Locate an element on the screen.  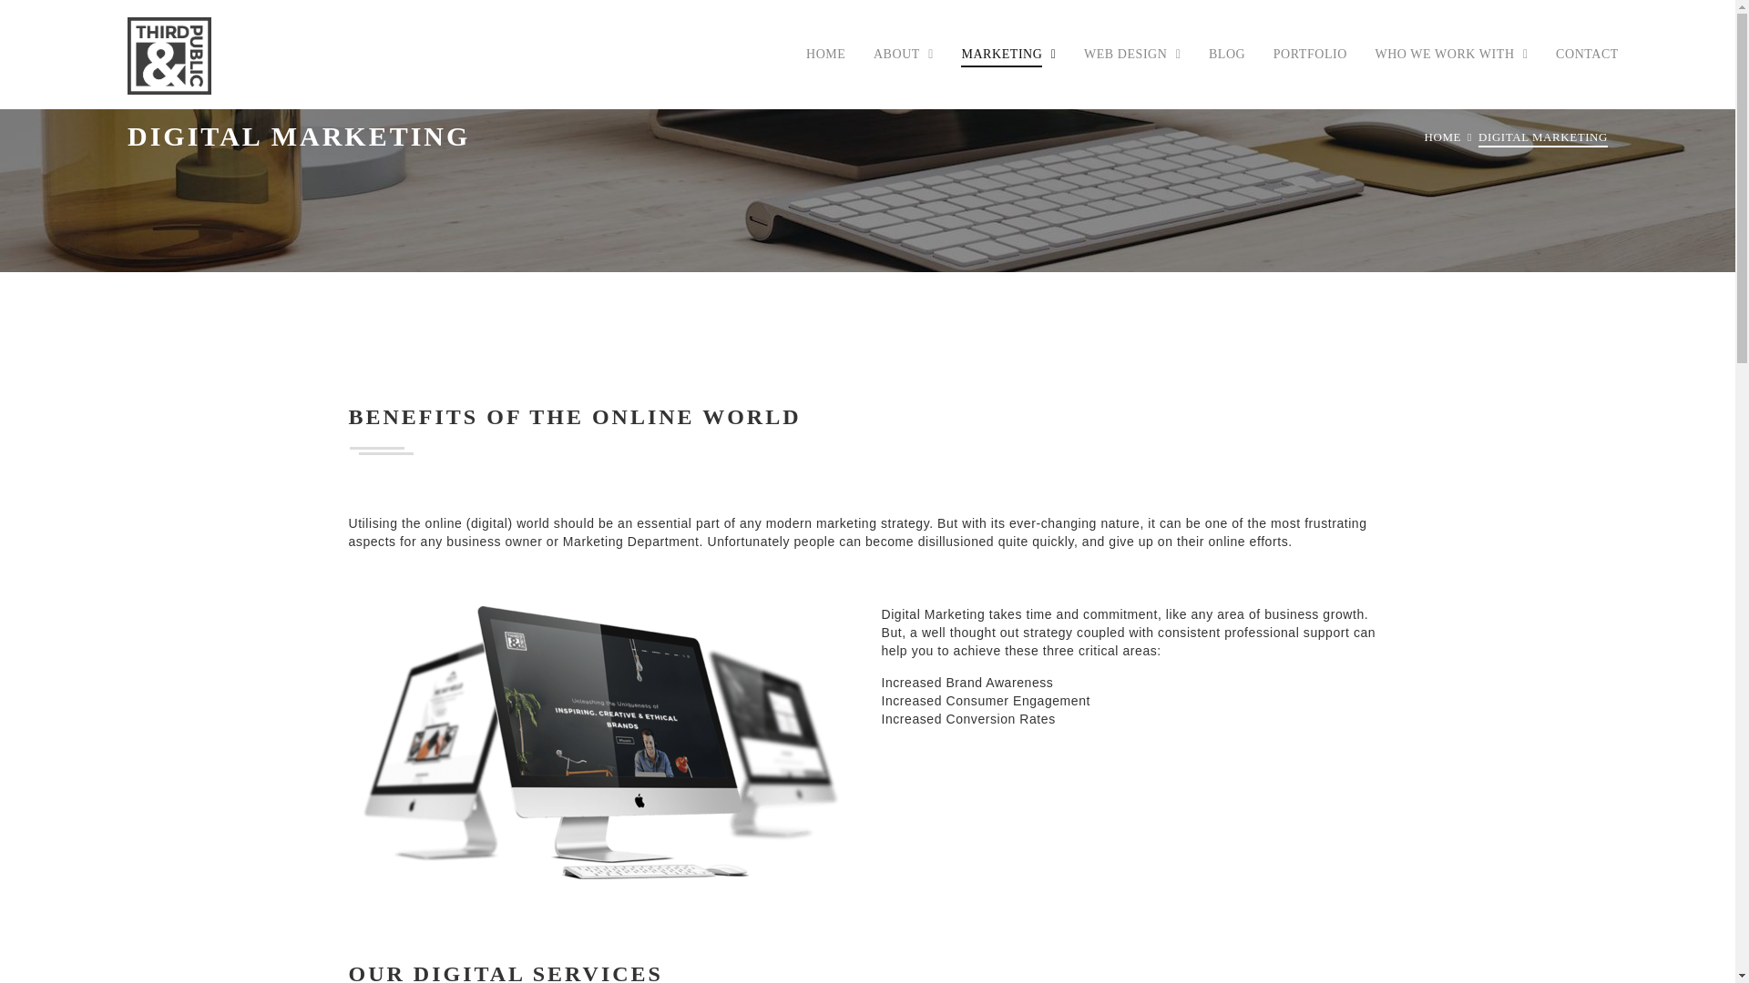
WEB DESIGN is located at coordinates (1131, 55).